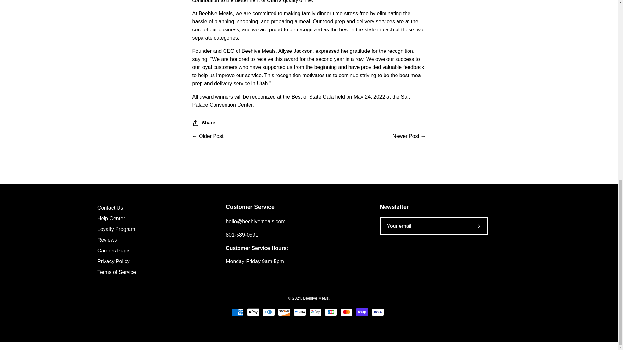 The width and height of the screenshot is (623, 350). What do you see at coordinates (116, 229) in the screenshot?
I see `Loyalty Program` at bounding box center [116, 229].